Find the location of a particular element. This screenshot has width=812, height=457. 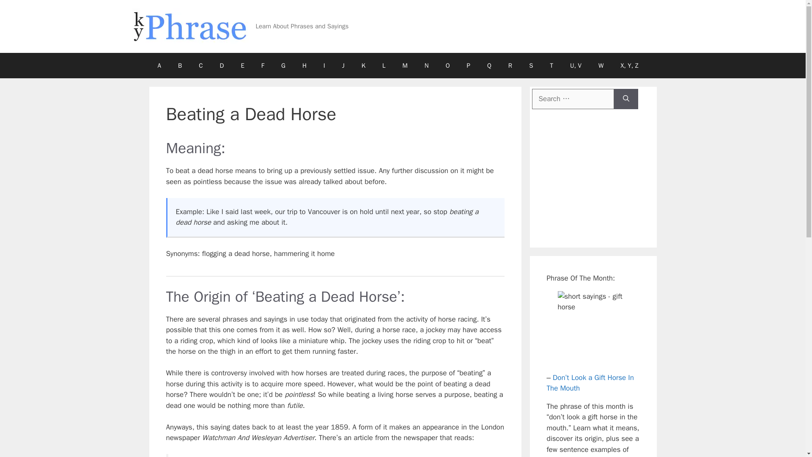

U, V is located at coordinates (576, 65).